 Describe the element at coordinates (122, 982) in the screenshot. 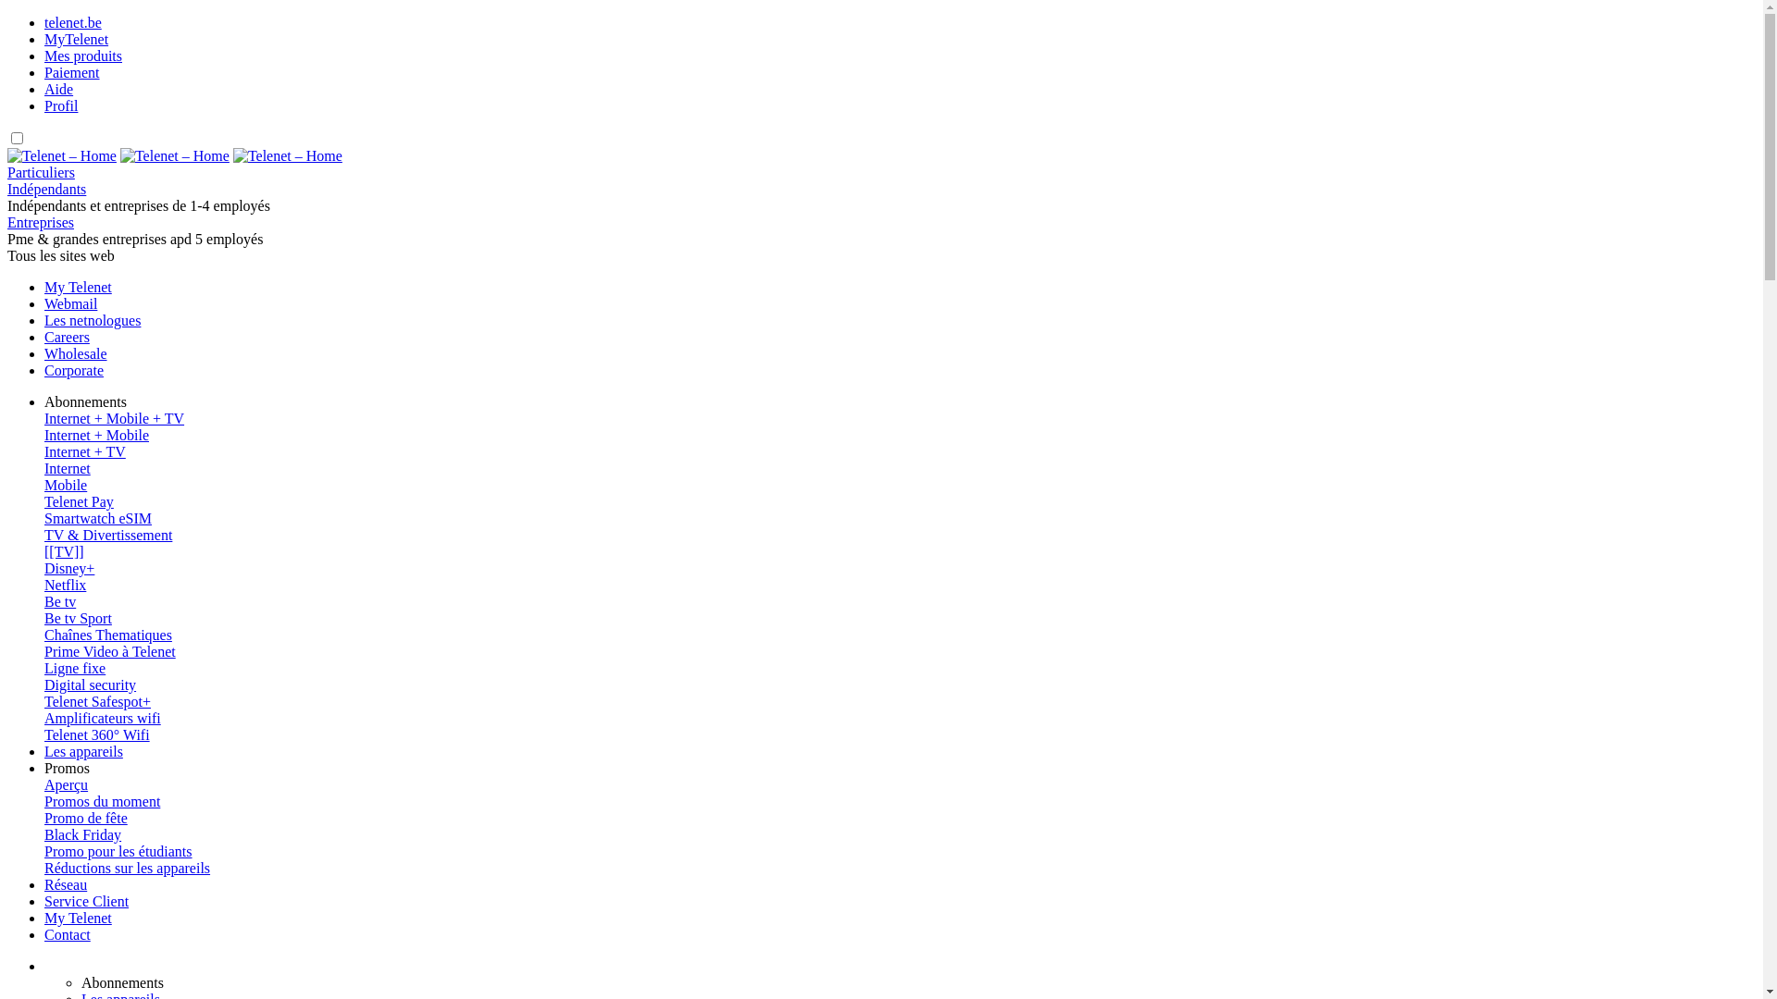

I see `Abonnements` at that location.